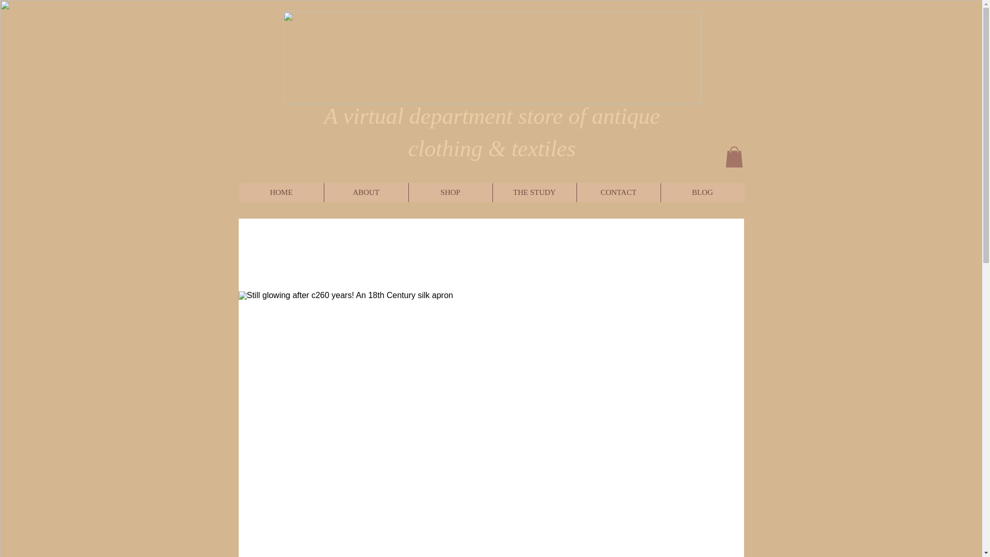 The image size is (990, 557). What do you see at coordinates (534, 193) in the screenshot?
I see `THE STUDY` at bounding box center [534, 193].